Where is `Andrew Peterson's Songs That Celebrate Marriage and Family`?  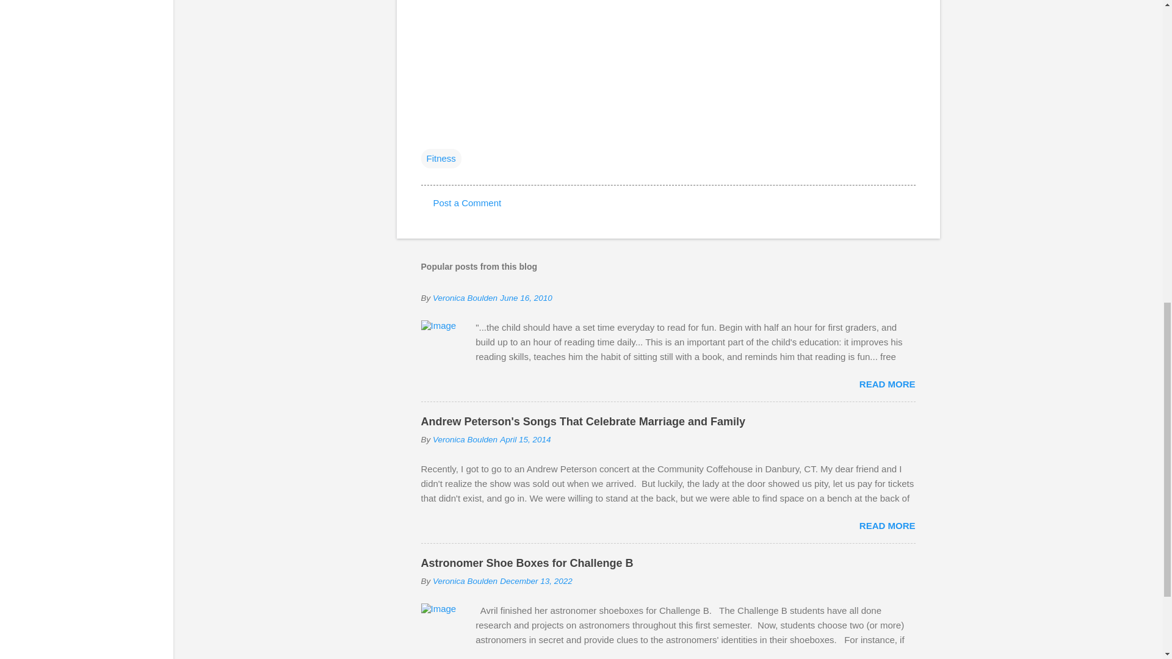 Andrew Peterson's Songs That Celebrate Marriage and Family is located at coordinates (583, 421).